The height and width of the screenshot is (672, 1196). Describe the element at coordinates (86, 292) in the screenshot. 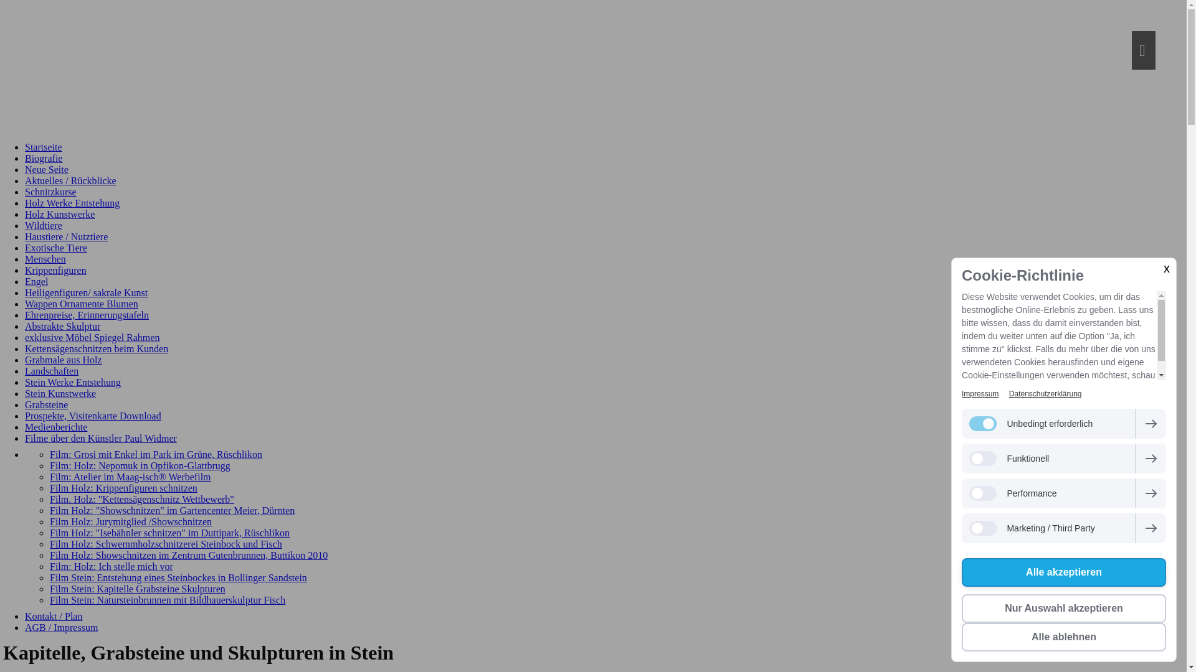

I see `Heiligenfiguren/ sakrale Kunst` at that location.